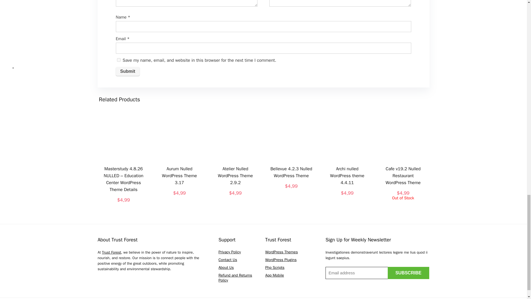 This screenshot has height=299, width=531. Describe the element at coordinates (118, 60) in the screenshot. I see `yes` at that location.